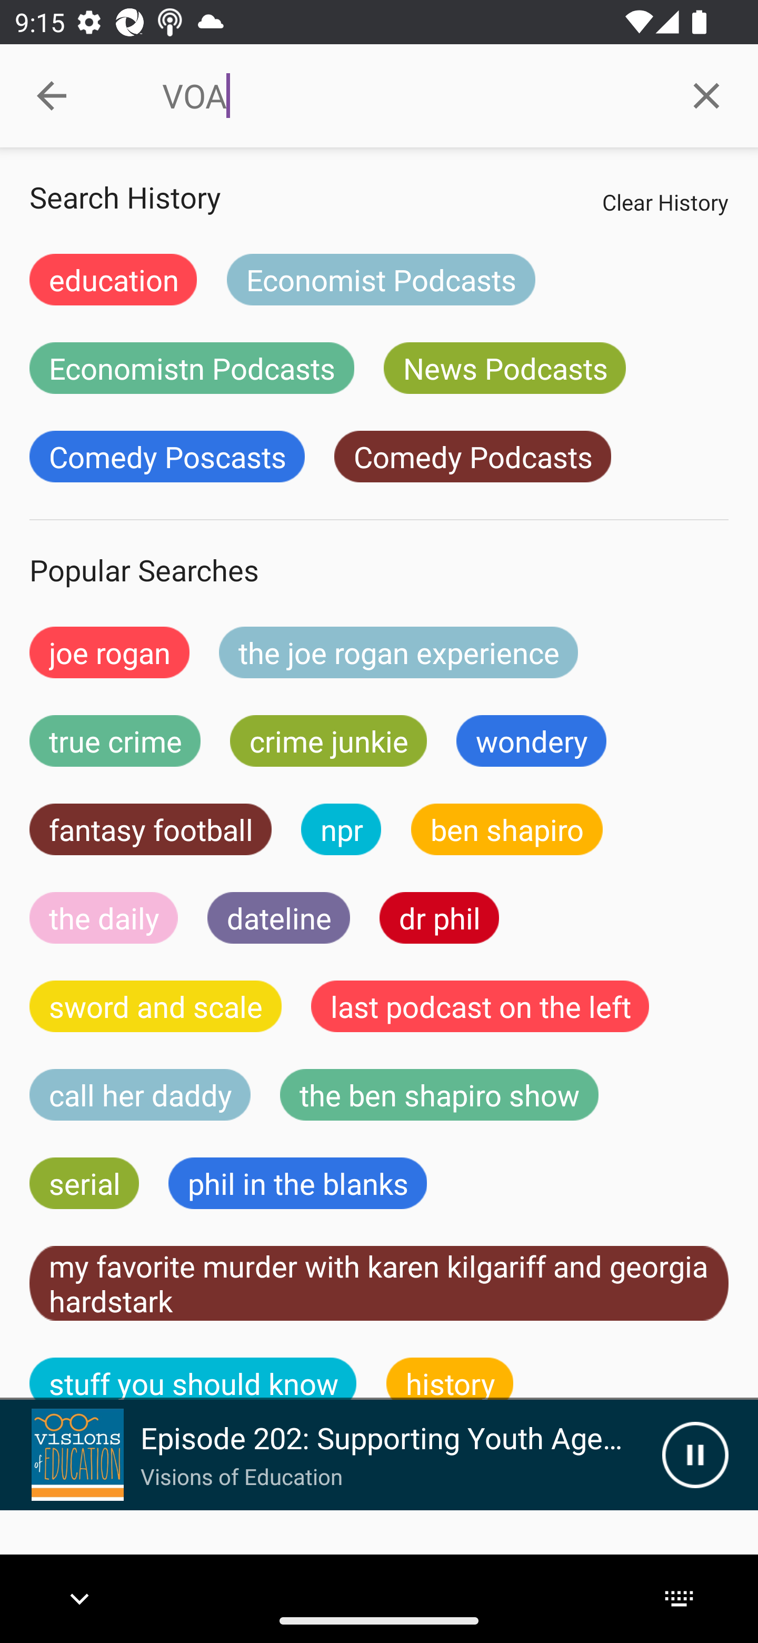 The height and width of the screenshot is (1643, 758). I want to click on joe rogan, so click(109, 652).